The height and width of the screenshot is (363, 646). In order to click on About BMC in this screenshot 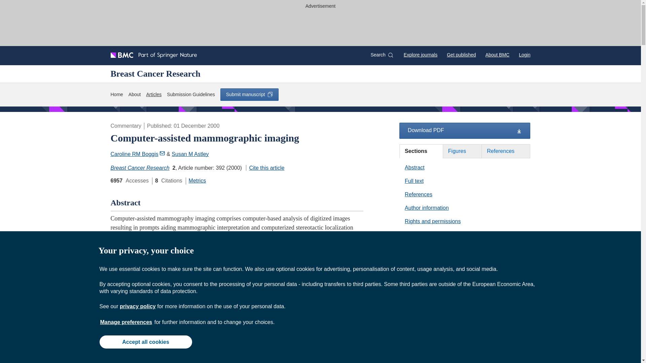, I will do `click(497, 54)`.